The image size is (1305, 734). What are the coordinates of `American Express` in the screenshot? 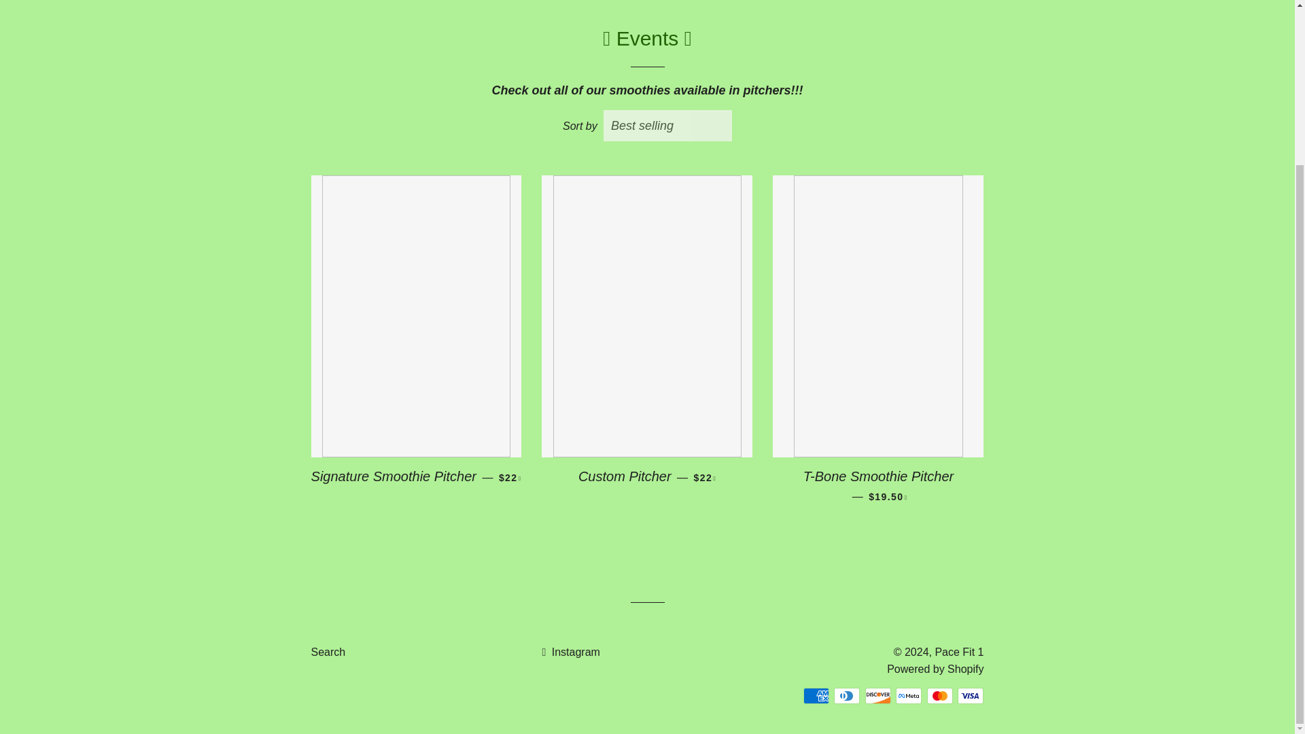 It's located at (816, 695).